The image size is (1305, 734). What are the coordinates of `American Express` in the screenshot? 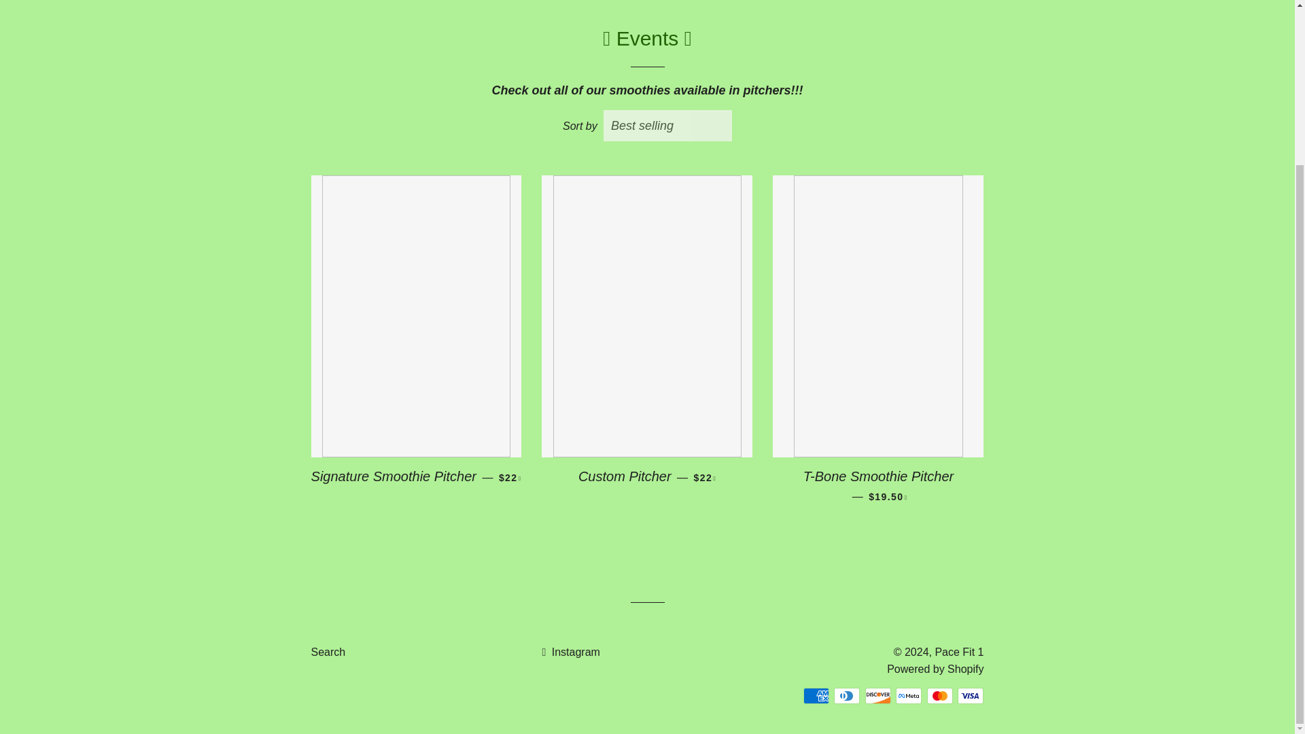 It's located at (816, 695).